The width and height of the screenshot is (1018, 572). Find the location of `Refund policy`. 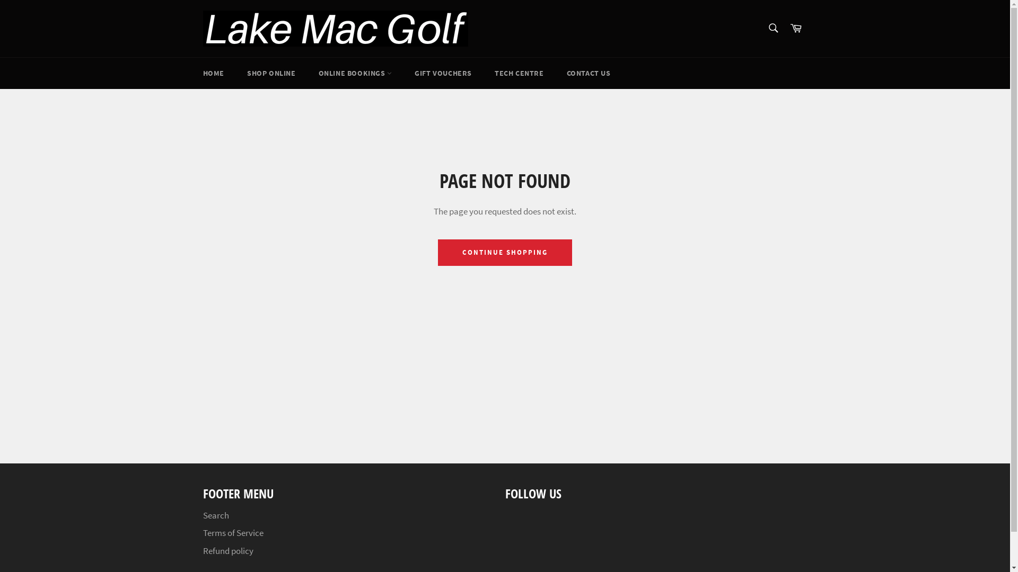

Refund policy is located at coordinates (228, 551).